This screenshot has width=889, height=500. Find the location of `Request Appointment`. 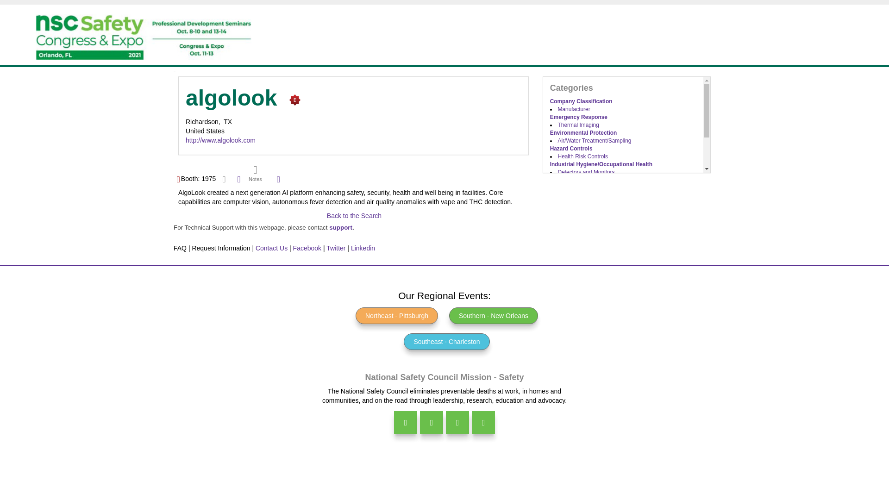

Request Appointment is located at coordinates (224, 179).